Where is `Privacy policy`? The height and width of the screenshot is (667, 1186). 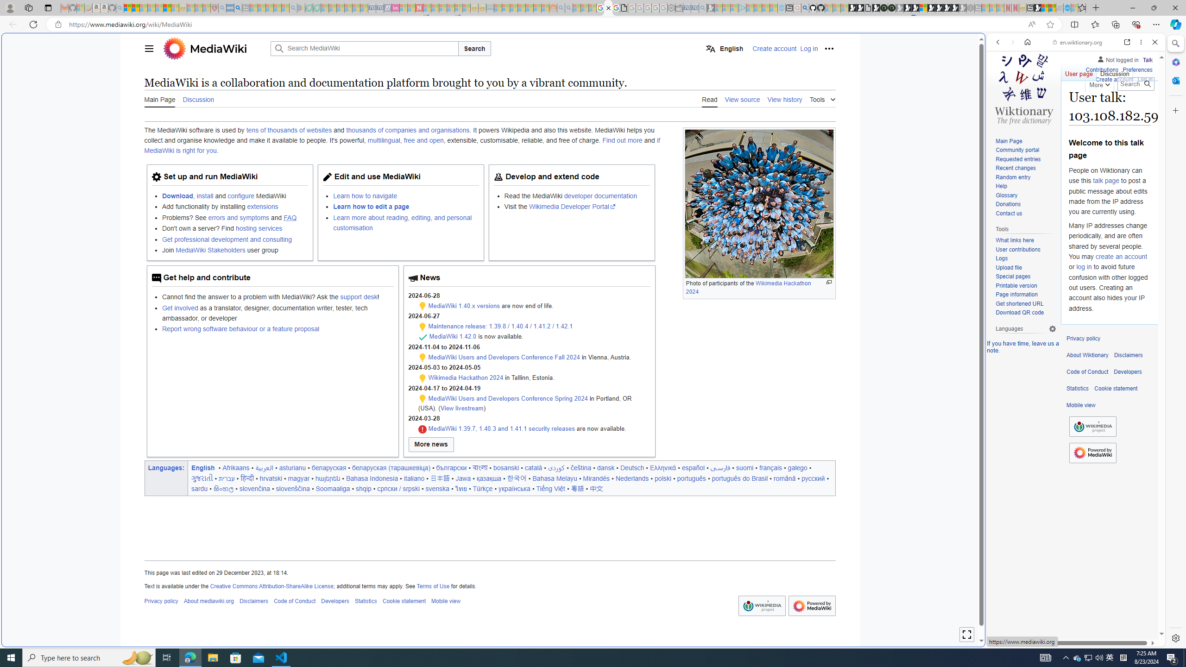 Privacy policy is located at coordinates (1083, 339).